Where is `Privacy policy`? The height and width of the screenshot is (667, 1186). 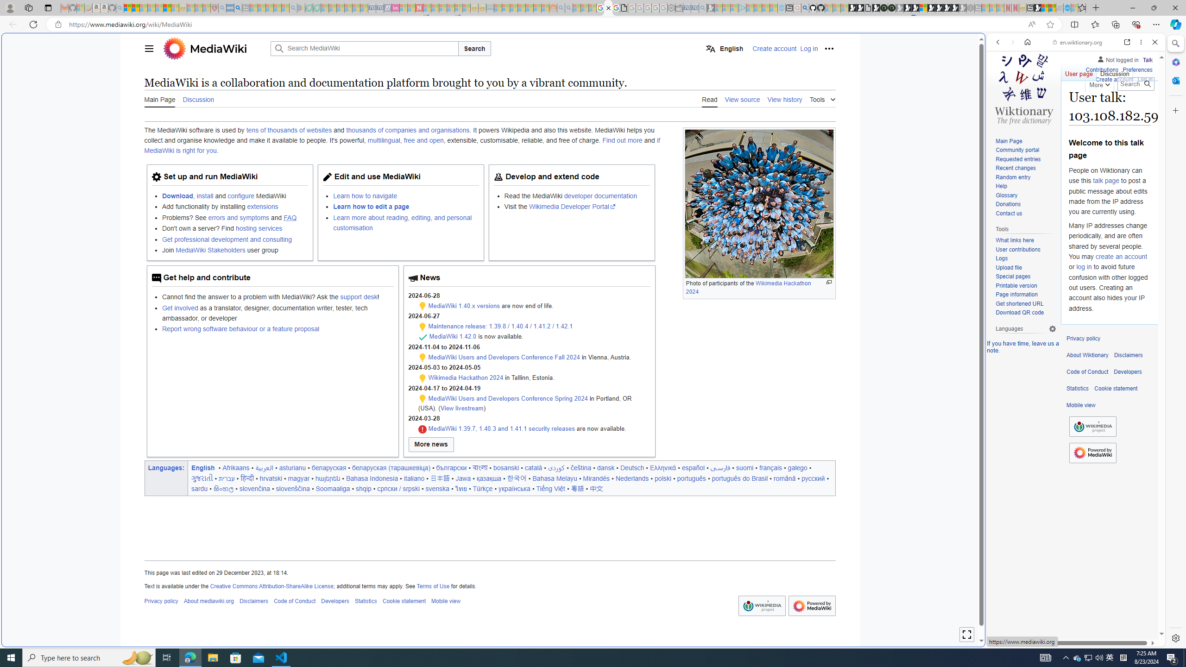 Privacy policy is located at coordinates (1083, 339).